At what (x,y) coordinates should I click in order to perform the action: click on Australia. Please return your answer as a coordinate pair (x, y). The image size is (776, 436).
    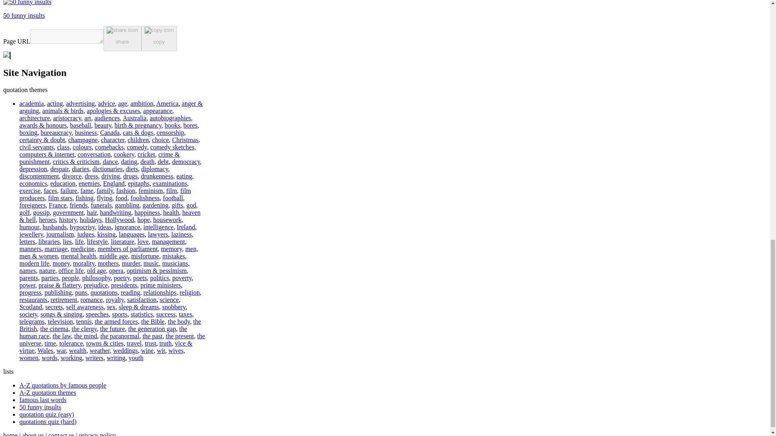
    Looking at the image, I should click on (134, 118).